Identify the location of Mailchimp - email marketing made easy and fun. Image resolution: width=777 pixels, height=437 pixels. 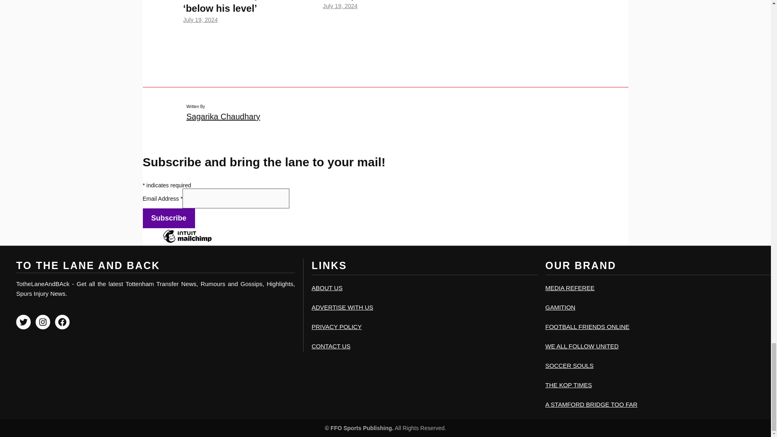
(187, 242).